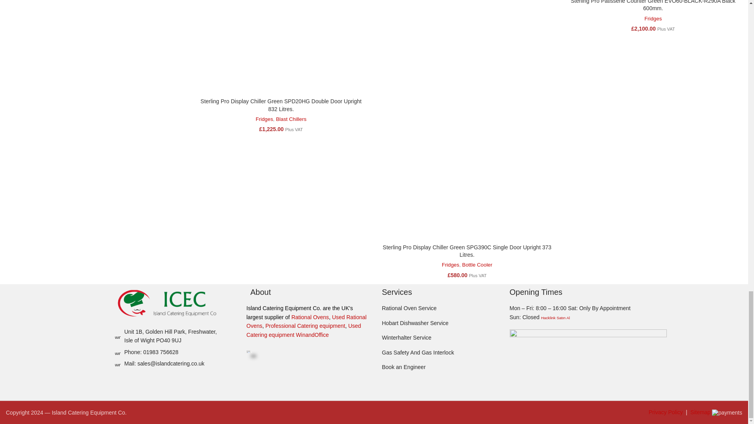 This screenshot has width=754, height=424. Describe the element at coordinates (117, 352) in the screenshot. I see `wd-phone-dark.svg` at that location.